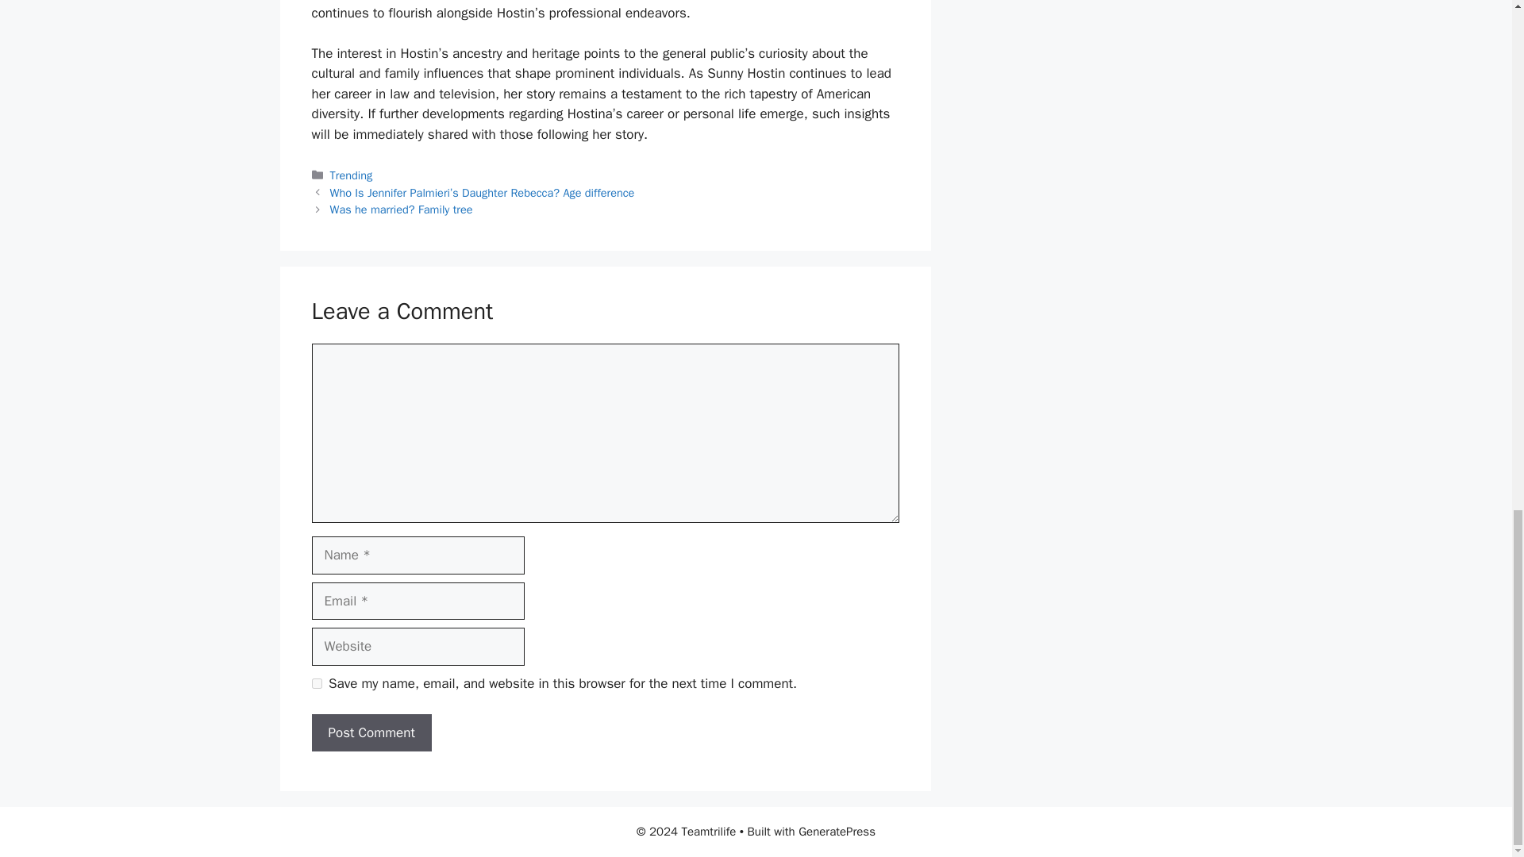 The height and width of the screenshot is (857, 1524). Describe the element at coordinates (402, 209) in the screenshot. I see `Was he married? Family tree` at that location.